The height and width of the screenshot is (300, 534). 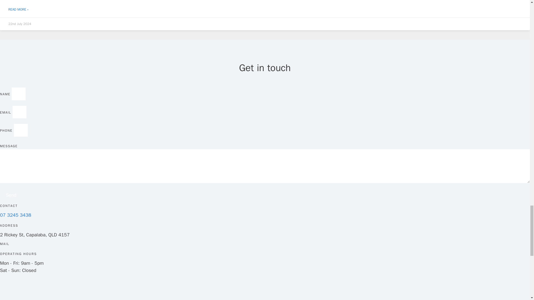 What do you see at coordinates (11, 195) in the screenshot?
I see `Send` at bounding box center [11, 195].